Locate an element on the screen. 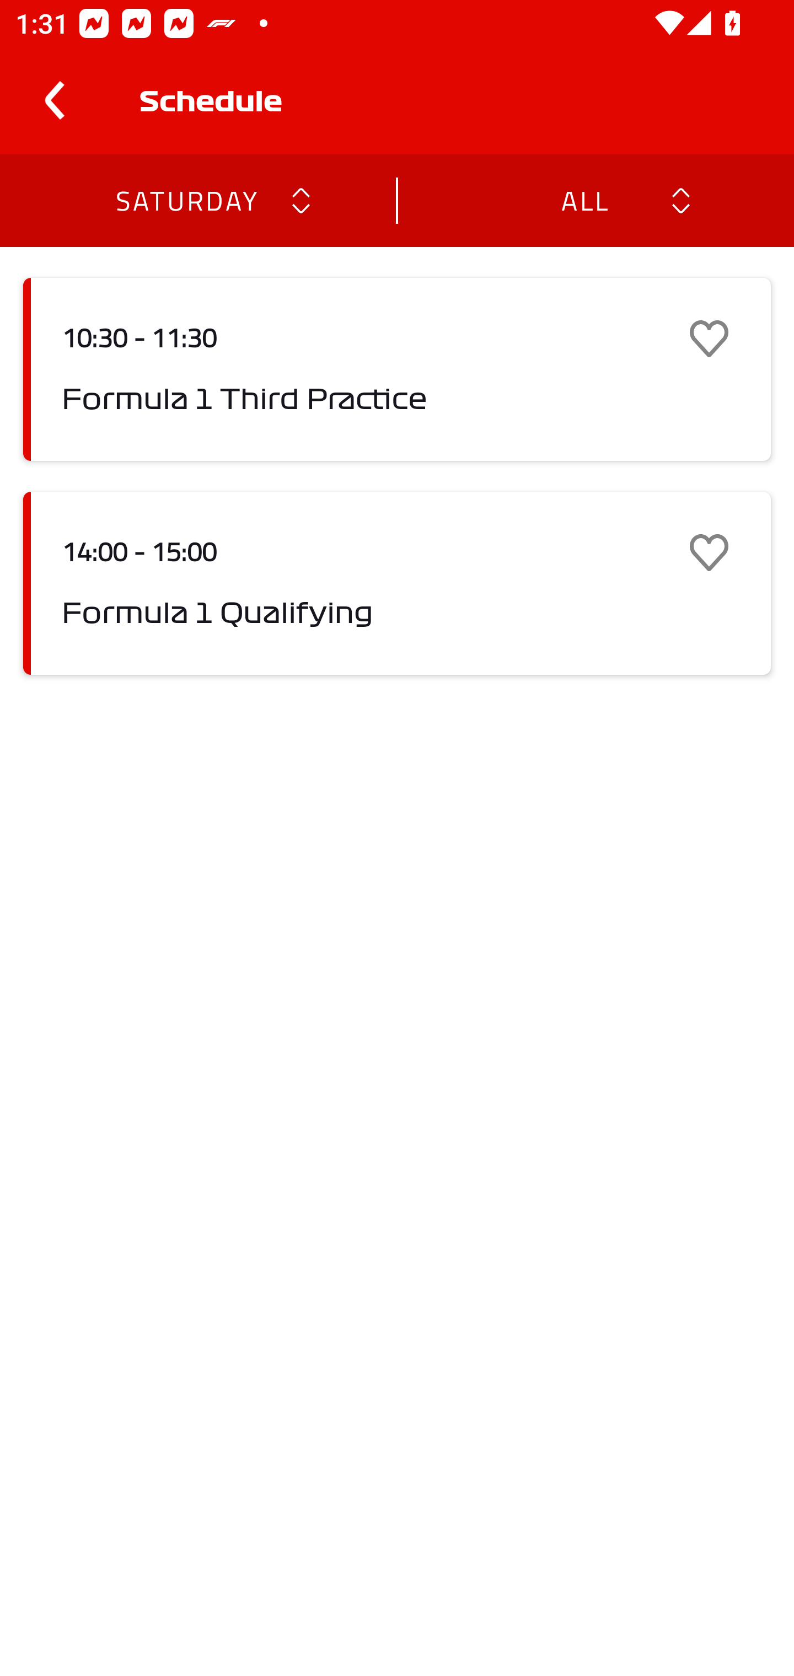  Navigate up is located at coordinates (54, 100).